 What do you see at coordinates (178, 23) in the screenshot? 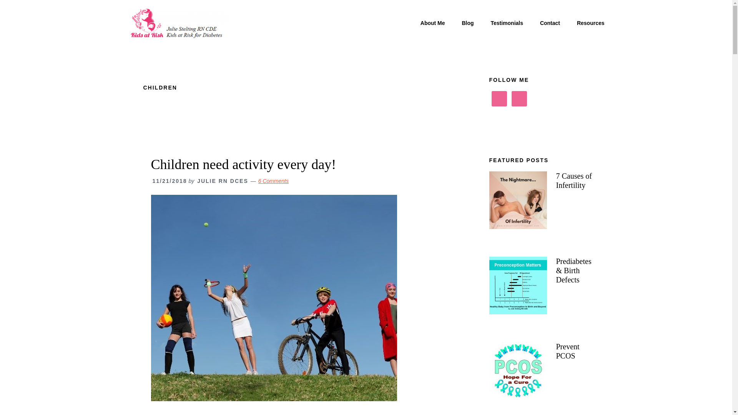
I see `Kids at Risk For Diabetes` at bounding box center [178, 23].